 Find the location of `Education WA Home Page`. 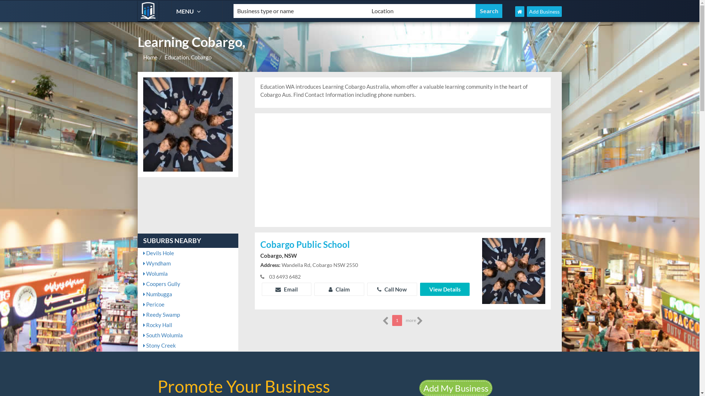

Education WA Home Page is located at coordinates (520, 12).